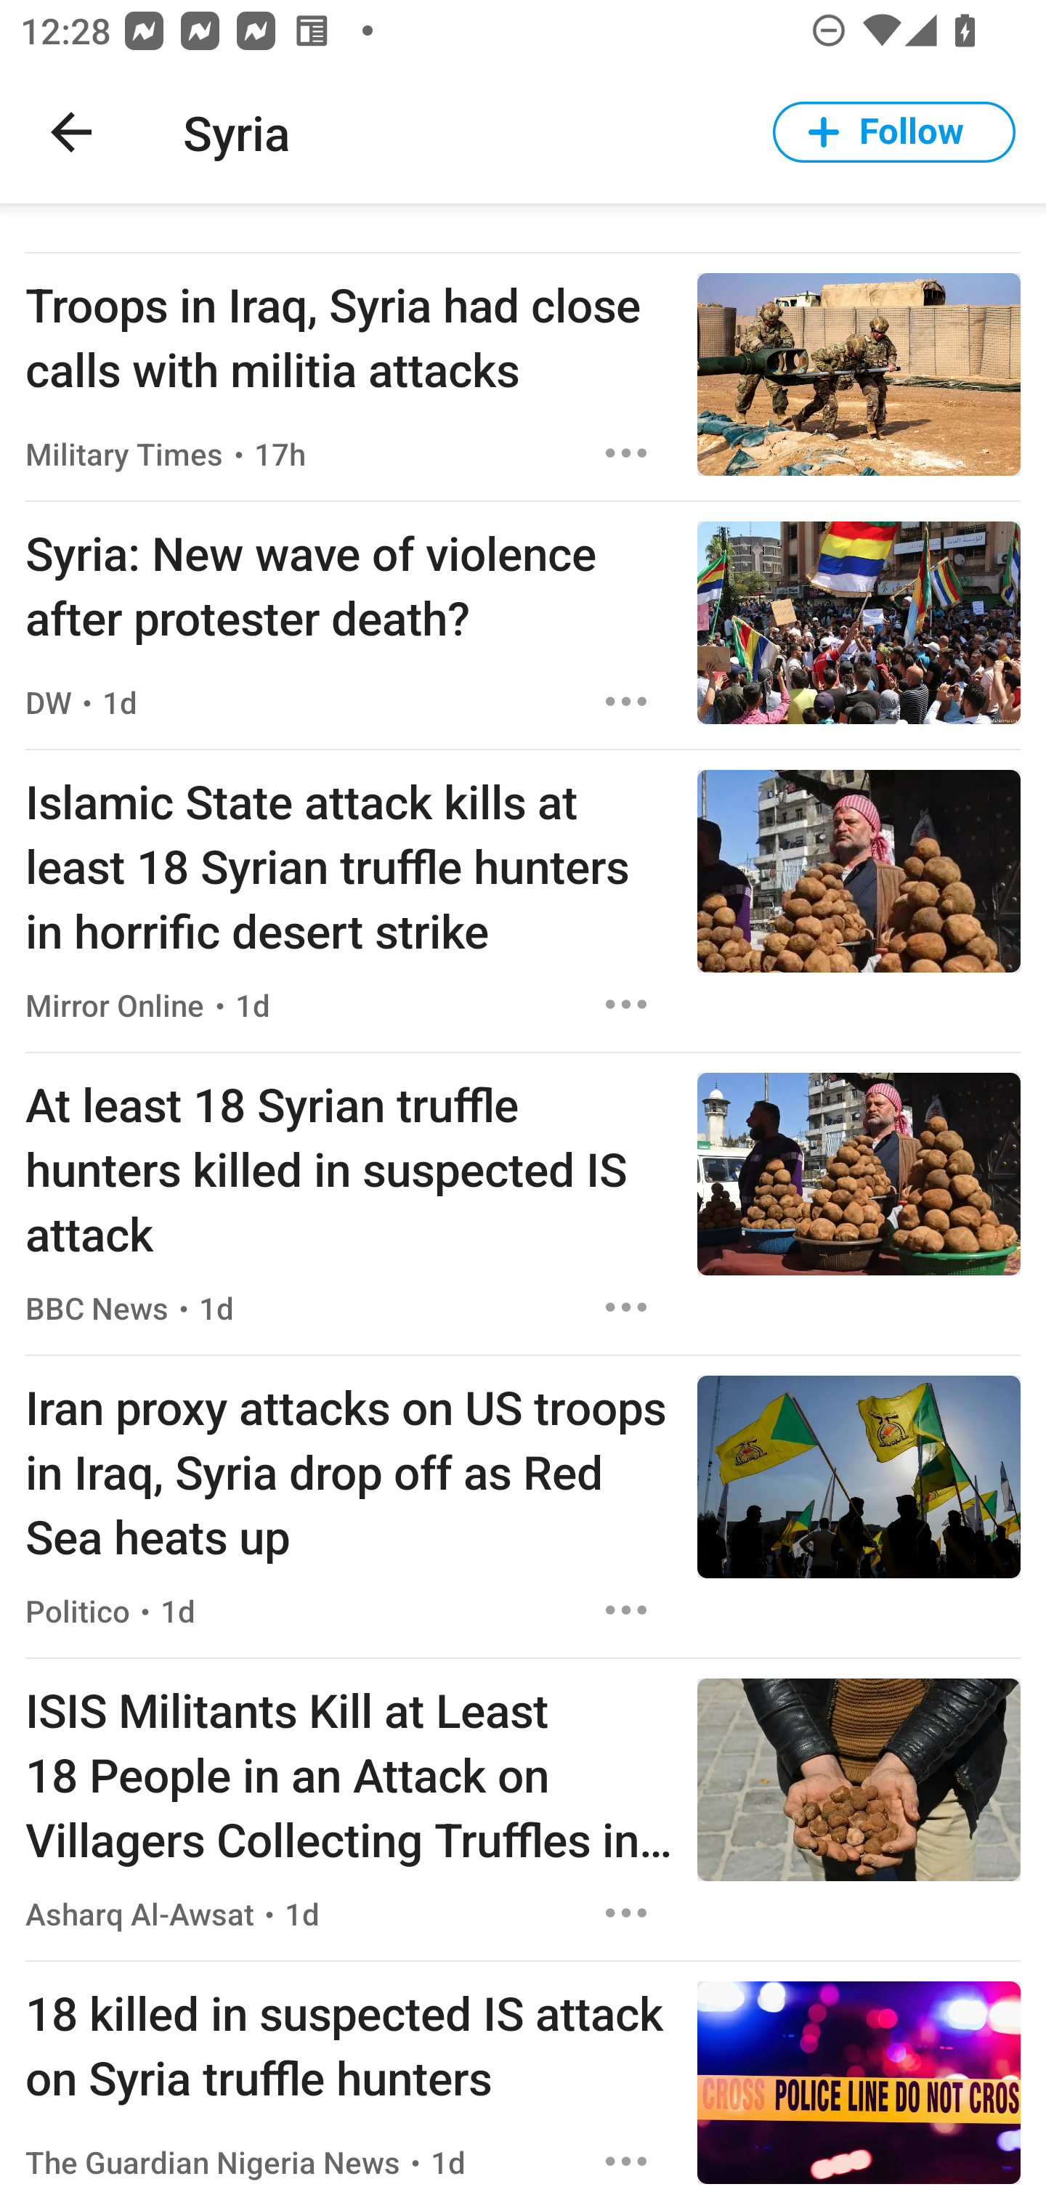 The width and height of the screenshot is (1046, 2208). I want to click on Options, so click(626, 1004).